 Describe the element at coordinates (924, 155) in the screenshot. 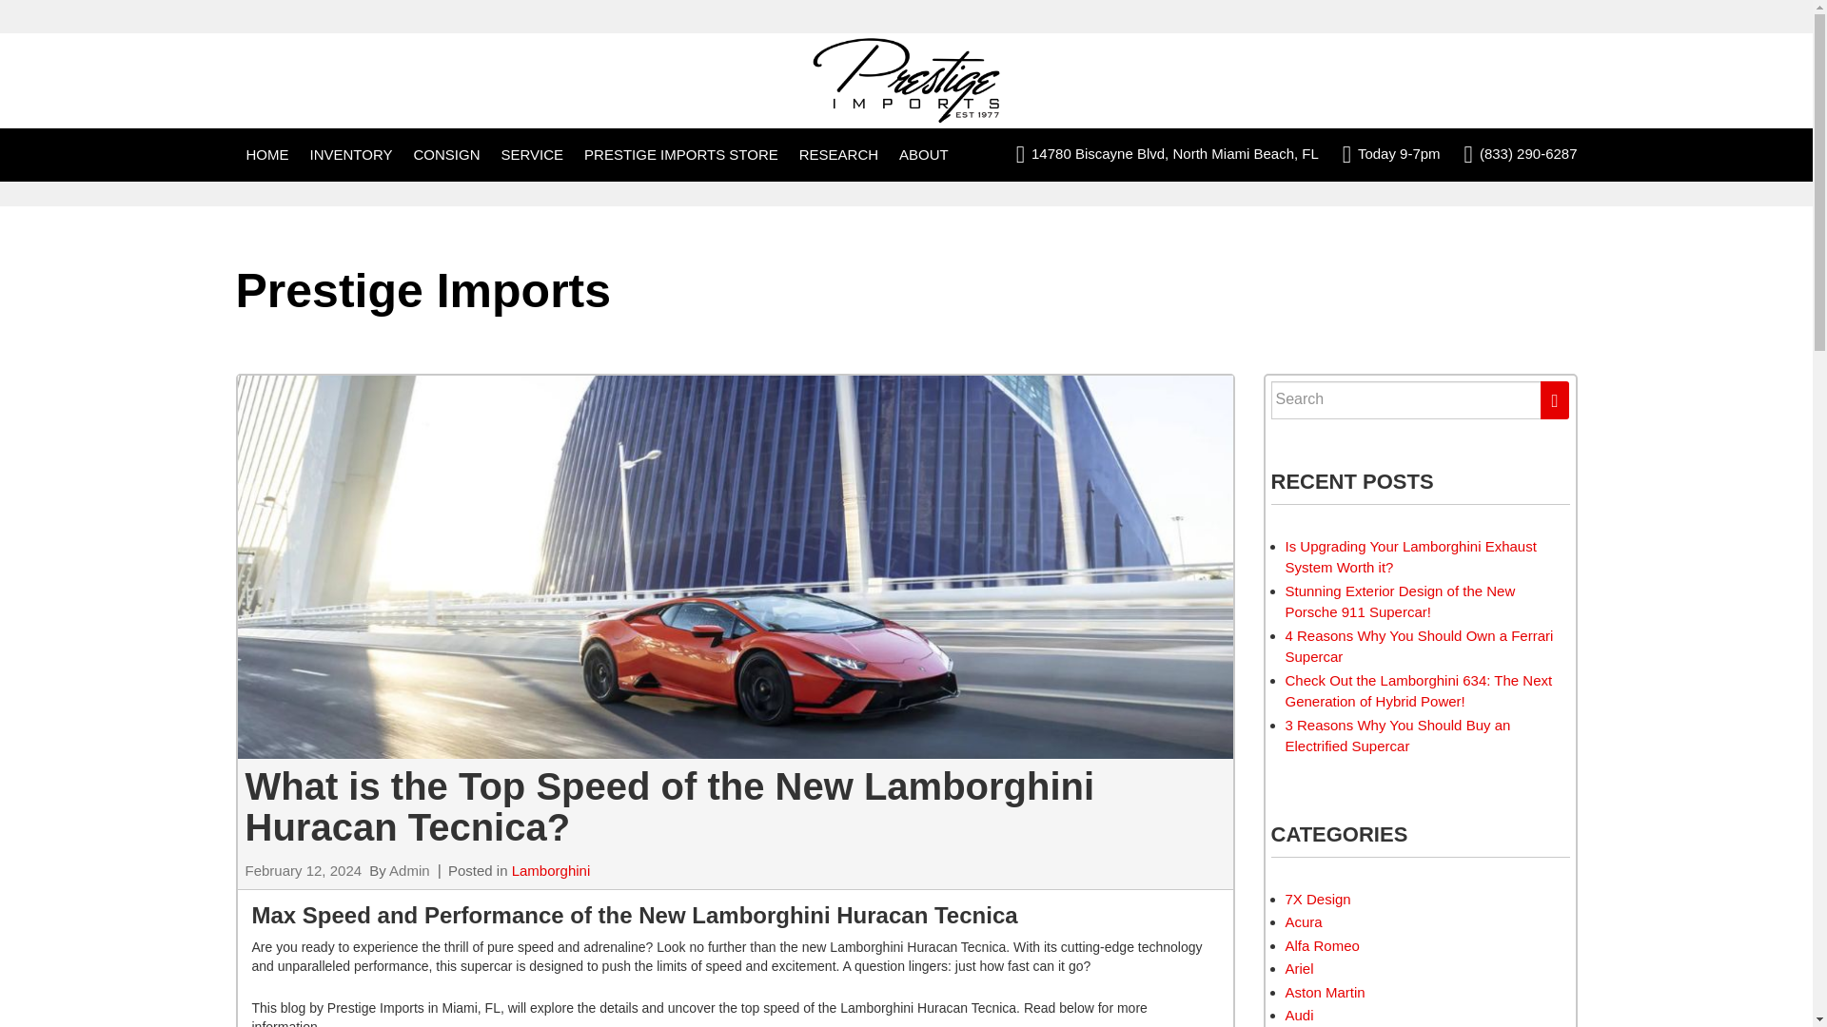

I see `ABOUT` at that location.